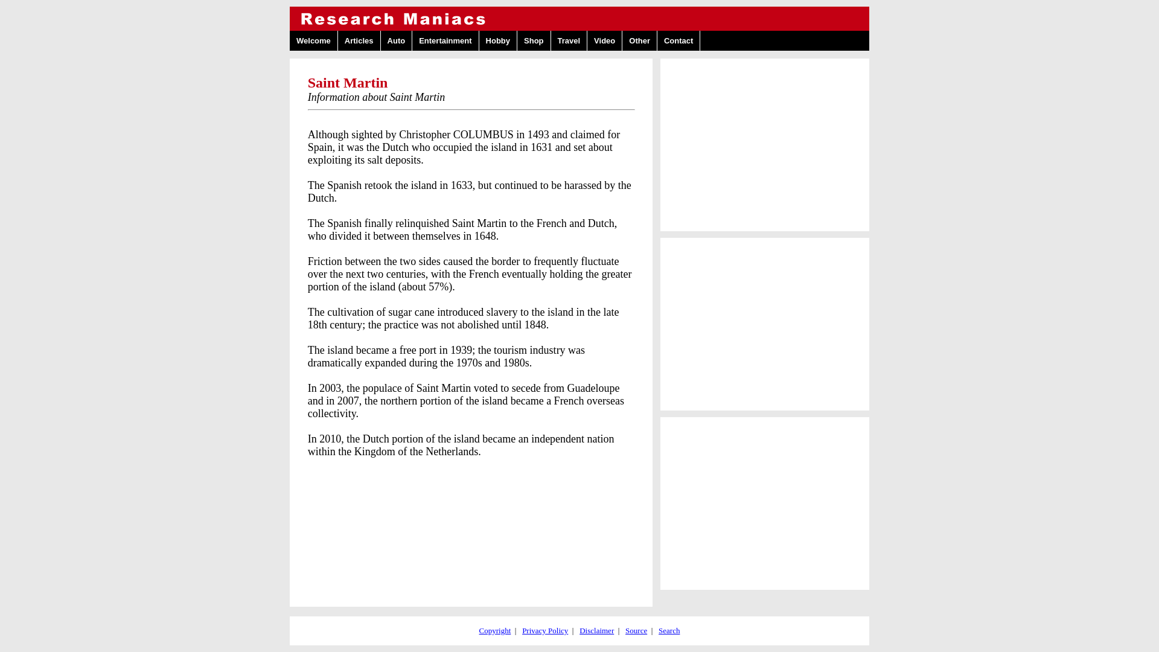 The width and height of the screenshot is (1159, 652). Describe the element at coordinates (669, 630) in the screenshot. I see `Search` at that location.